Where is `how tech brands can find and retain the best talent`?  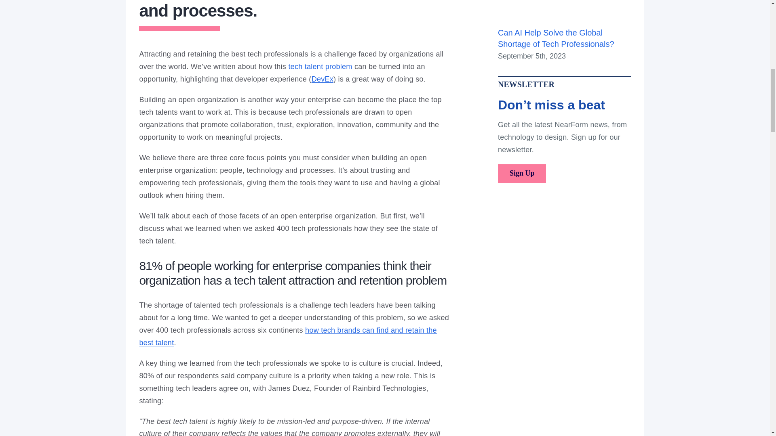 how tech brands can find and retain the best talent is located at coordinates (287, 336).